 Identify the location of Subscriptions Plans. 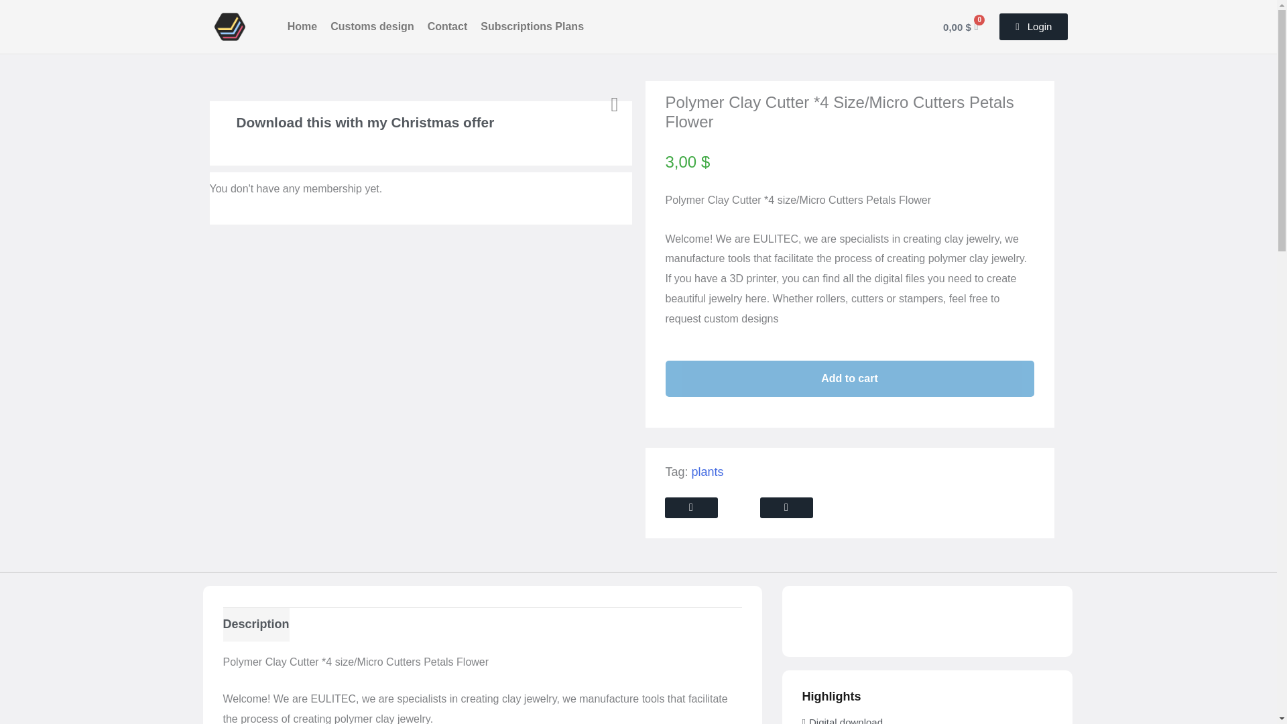
(532, 27).